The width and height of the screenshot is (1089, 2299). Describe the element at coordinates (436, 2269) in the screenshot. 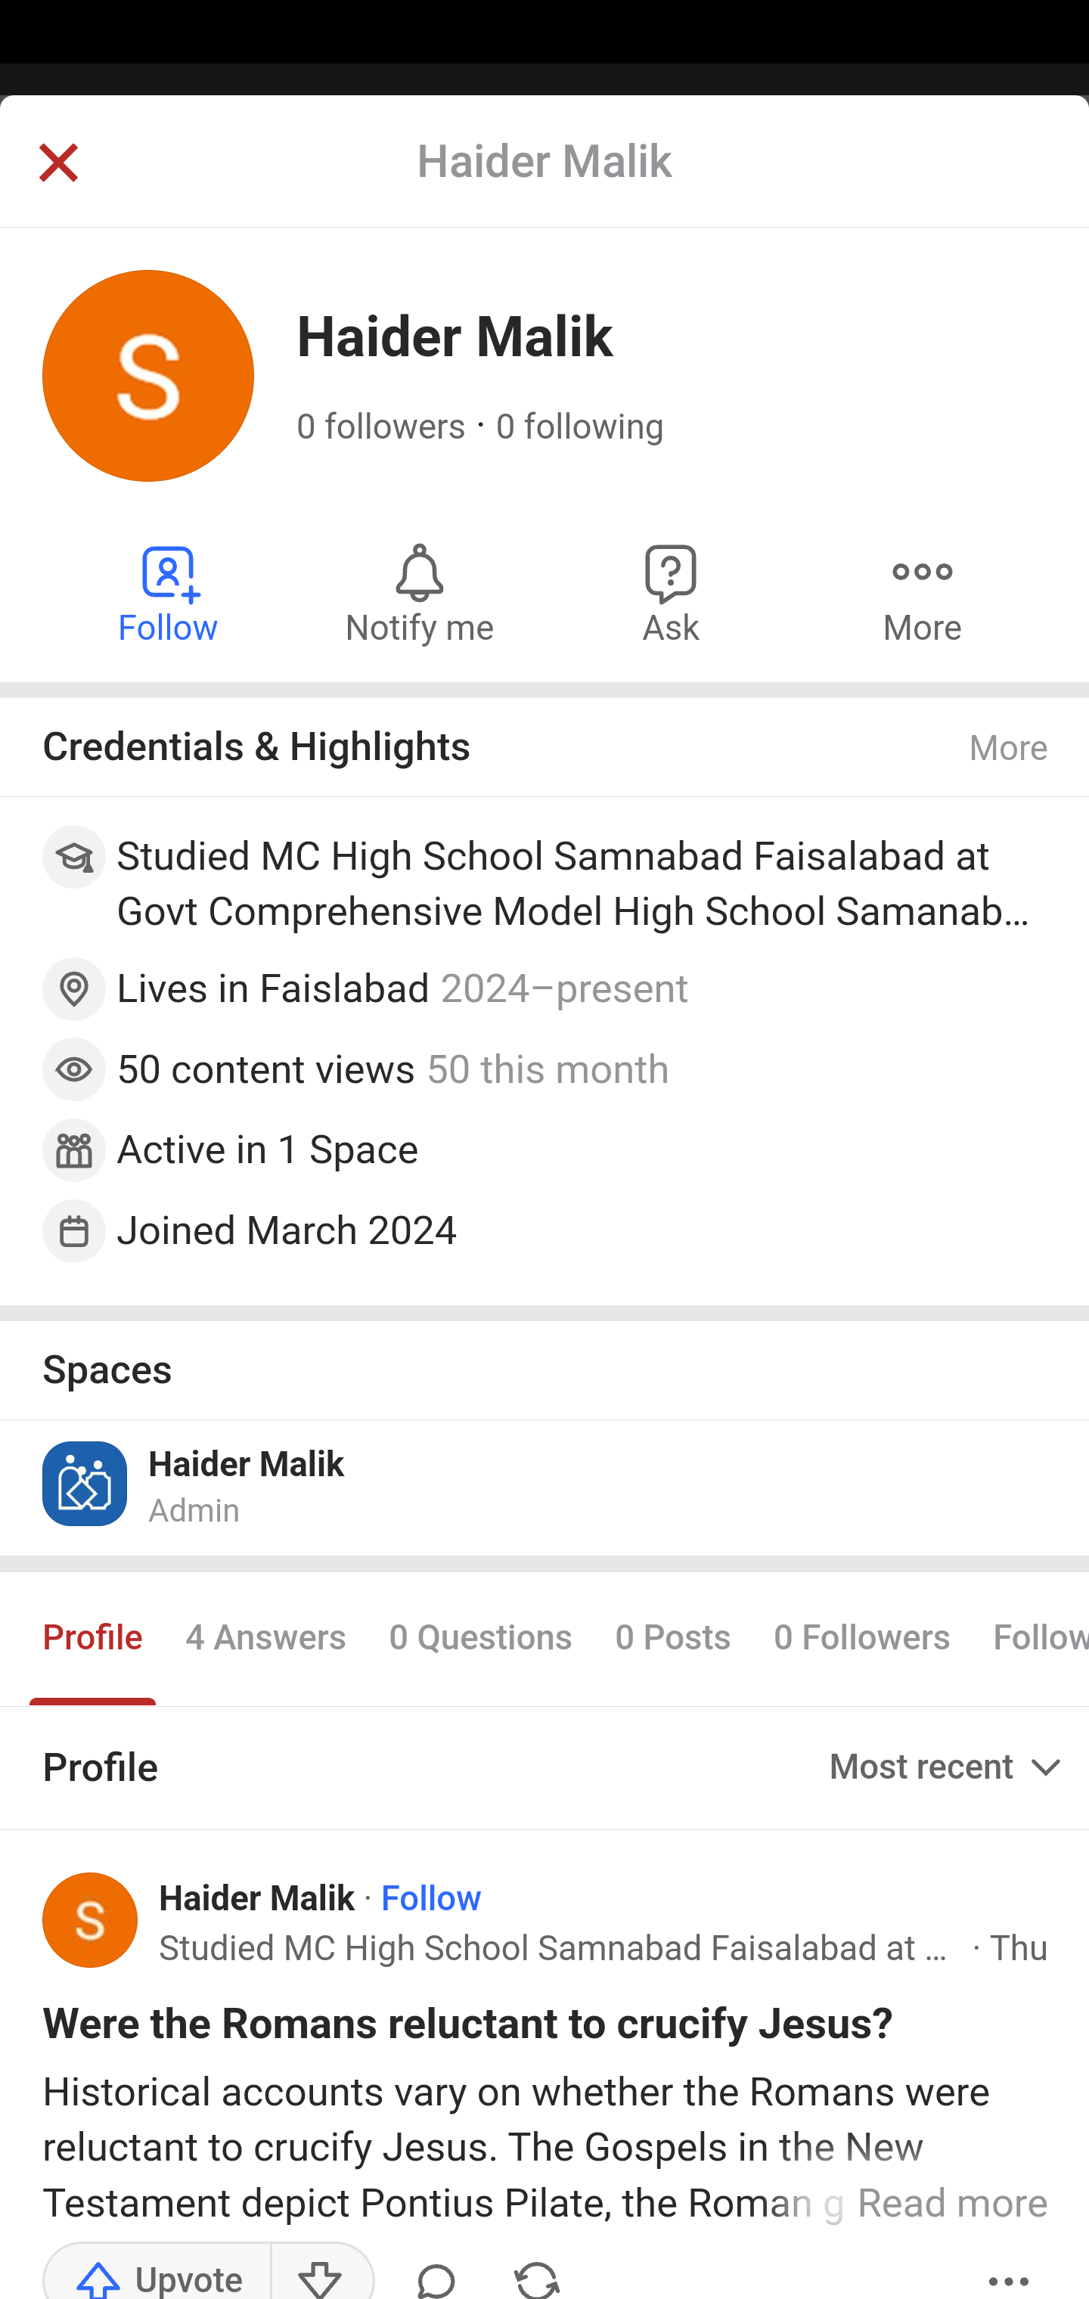

I see `Comment` at that location.